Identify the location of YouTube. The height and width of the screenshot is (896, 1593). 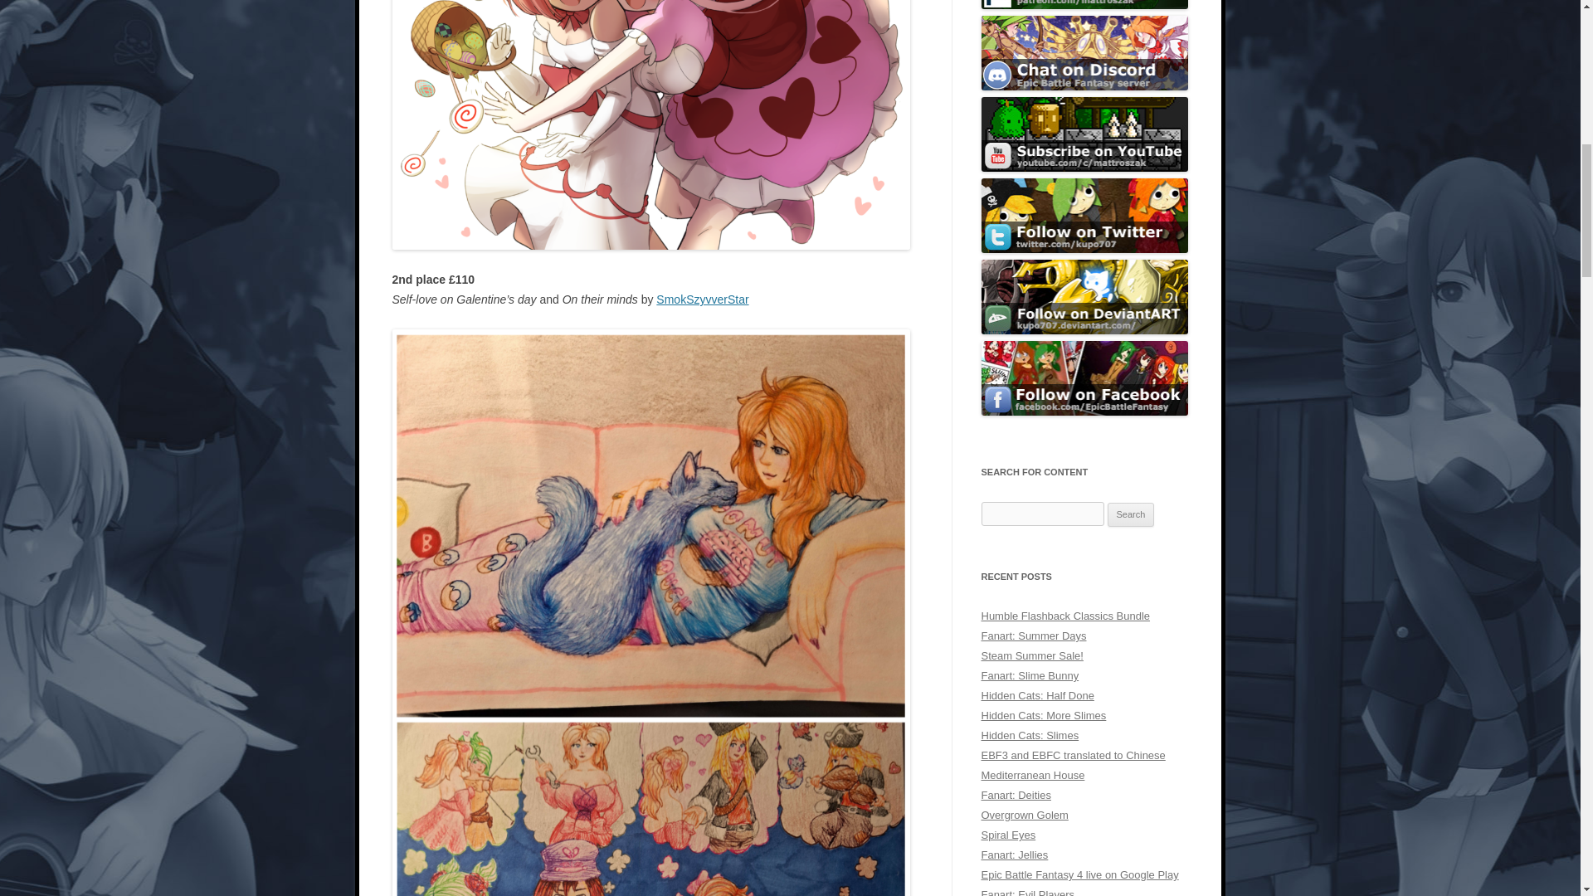
(1084, 134).